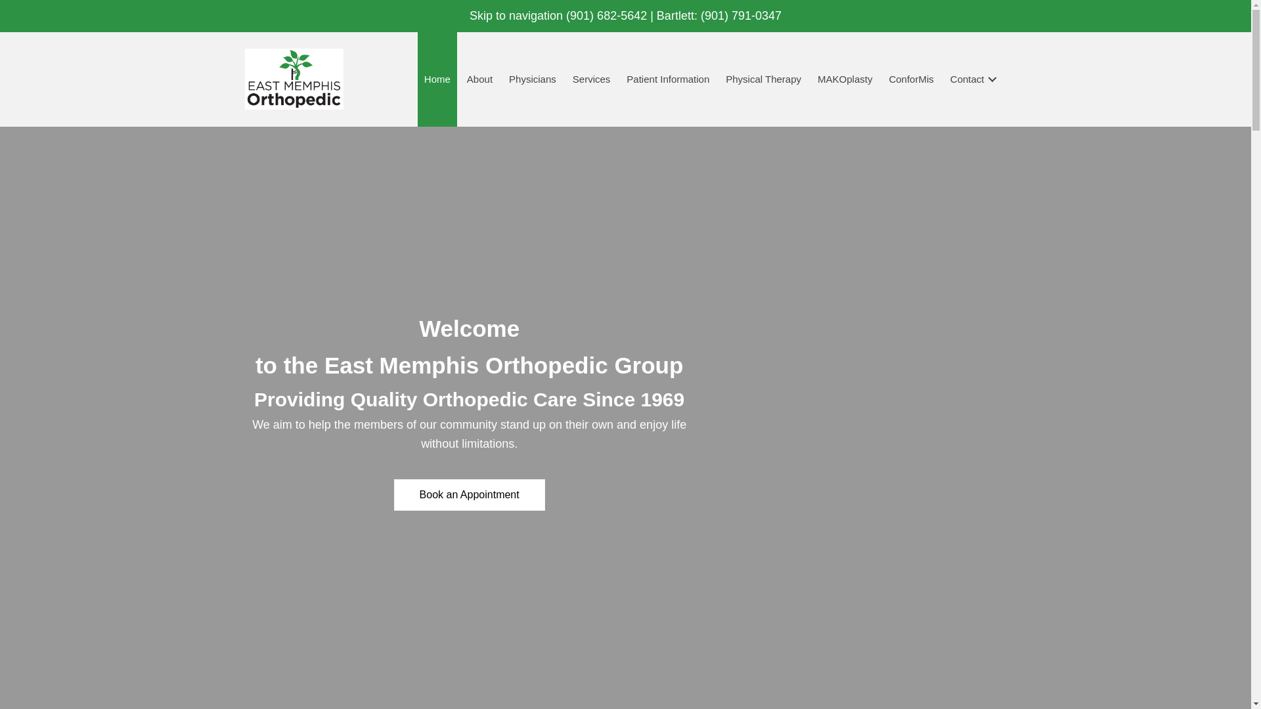 The image size is (1261, 709). What do you see at coordinates (763, 79) in the screenshot?
I see `Physical Therapy` at bounding box center [763, 79].